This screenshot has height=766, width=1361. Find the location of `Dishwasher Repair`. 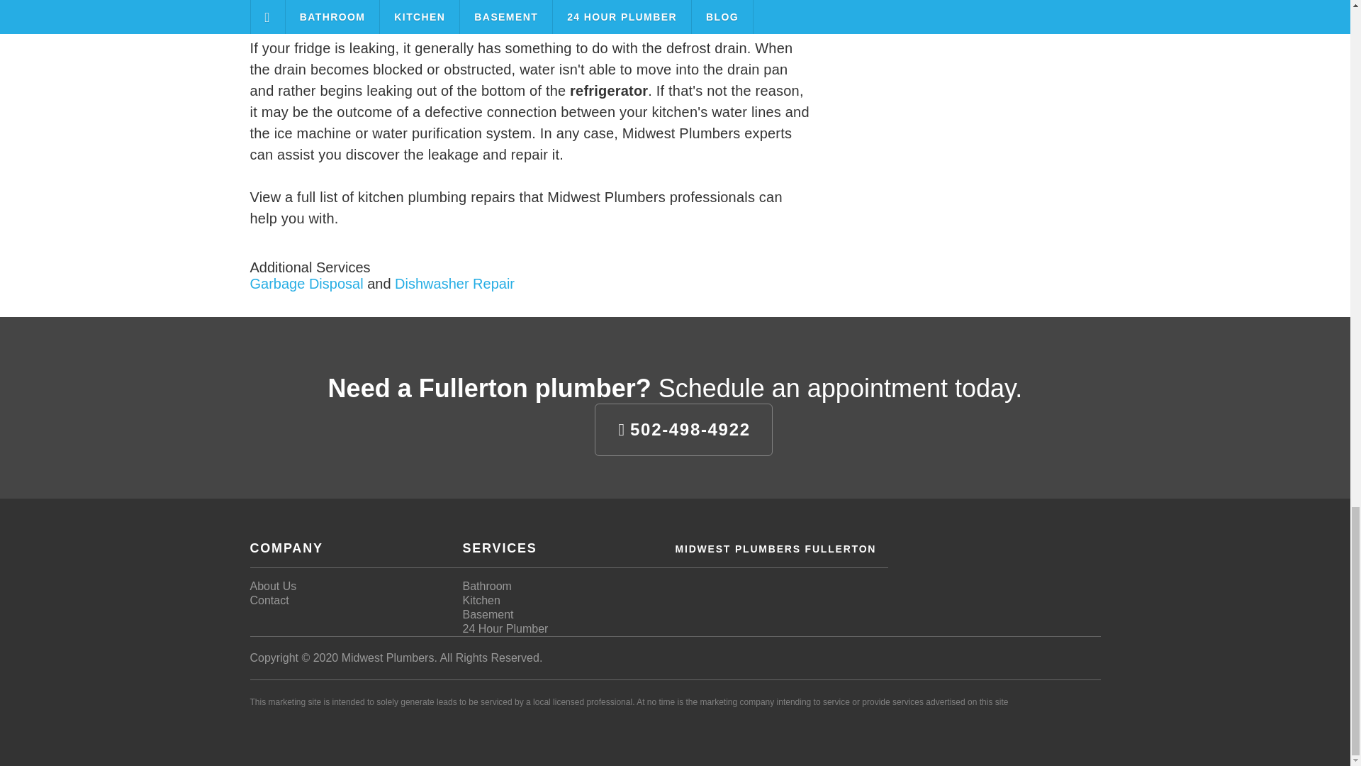

Dishwasher Repair is located at coordinates (454, 284).